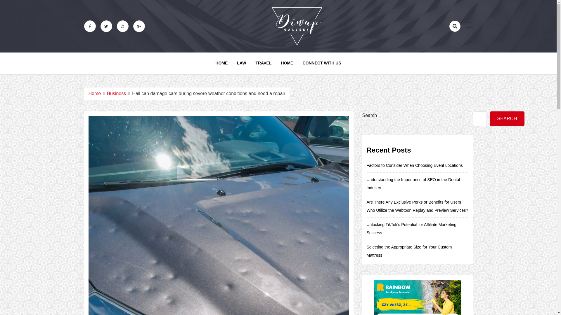  Describe the element at coordinates (321, 63) in the screenshot. I see `CONNECT WITH US` at that location.